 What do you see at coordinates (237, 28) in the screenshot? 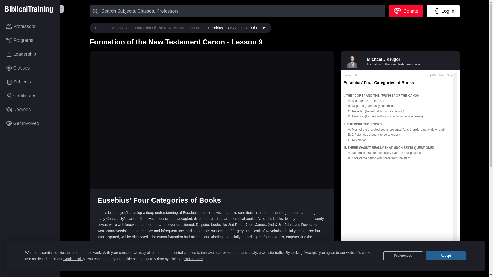
I see `Eusebius' Four Categories Of Books` at bounding box center [237, 28].